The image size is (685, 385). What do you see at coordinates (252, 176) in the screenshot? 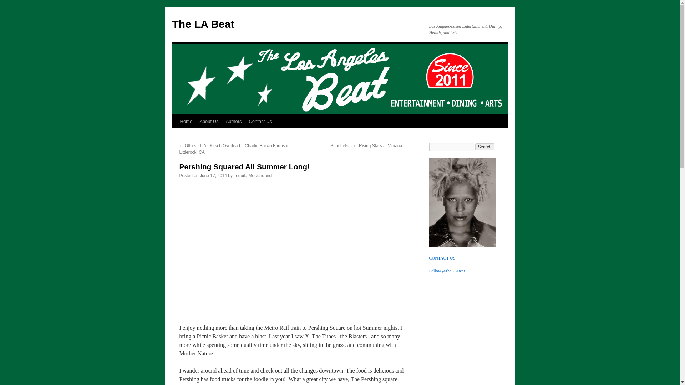
I see `View all posts by Tequila Mockingbird` at bounding box center [252, 176].